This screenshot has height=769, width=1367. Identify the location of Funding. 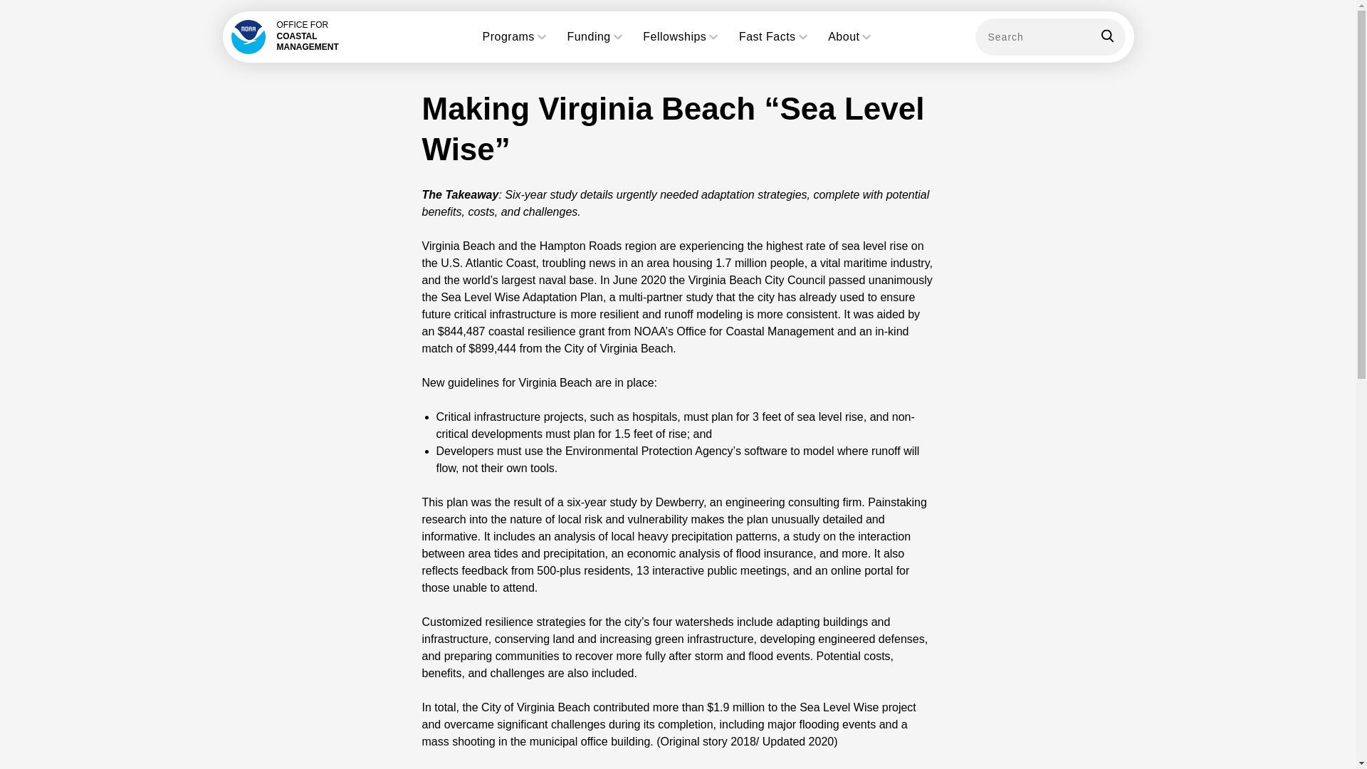
(595, 37).